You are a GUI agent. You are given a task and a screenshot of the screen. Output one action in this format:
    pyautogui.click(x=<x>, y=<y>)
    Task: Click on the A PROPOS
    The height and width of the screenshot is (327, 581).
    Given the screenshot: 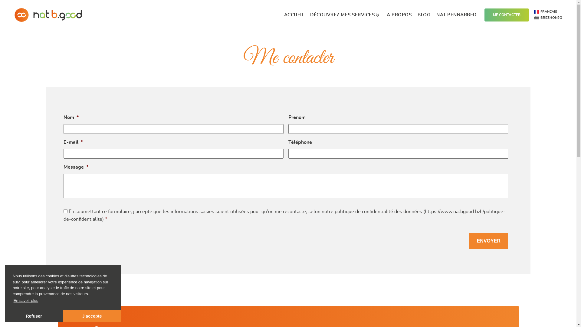 What is the action you would take?
    pyautogui.click(x=399, y=15)
    